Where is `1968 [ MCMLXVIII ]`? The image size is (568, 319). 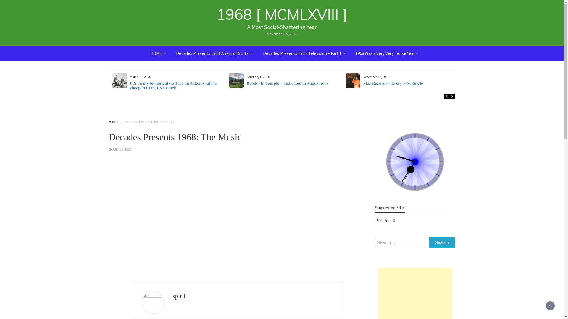 1968 [ MCMLXVIII ] is located at coordinates (282, 14).